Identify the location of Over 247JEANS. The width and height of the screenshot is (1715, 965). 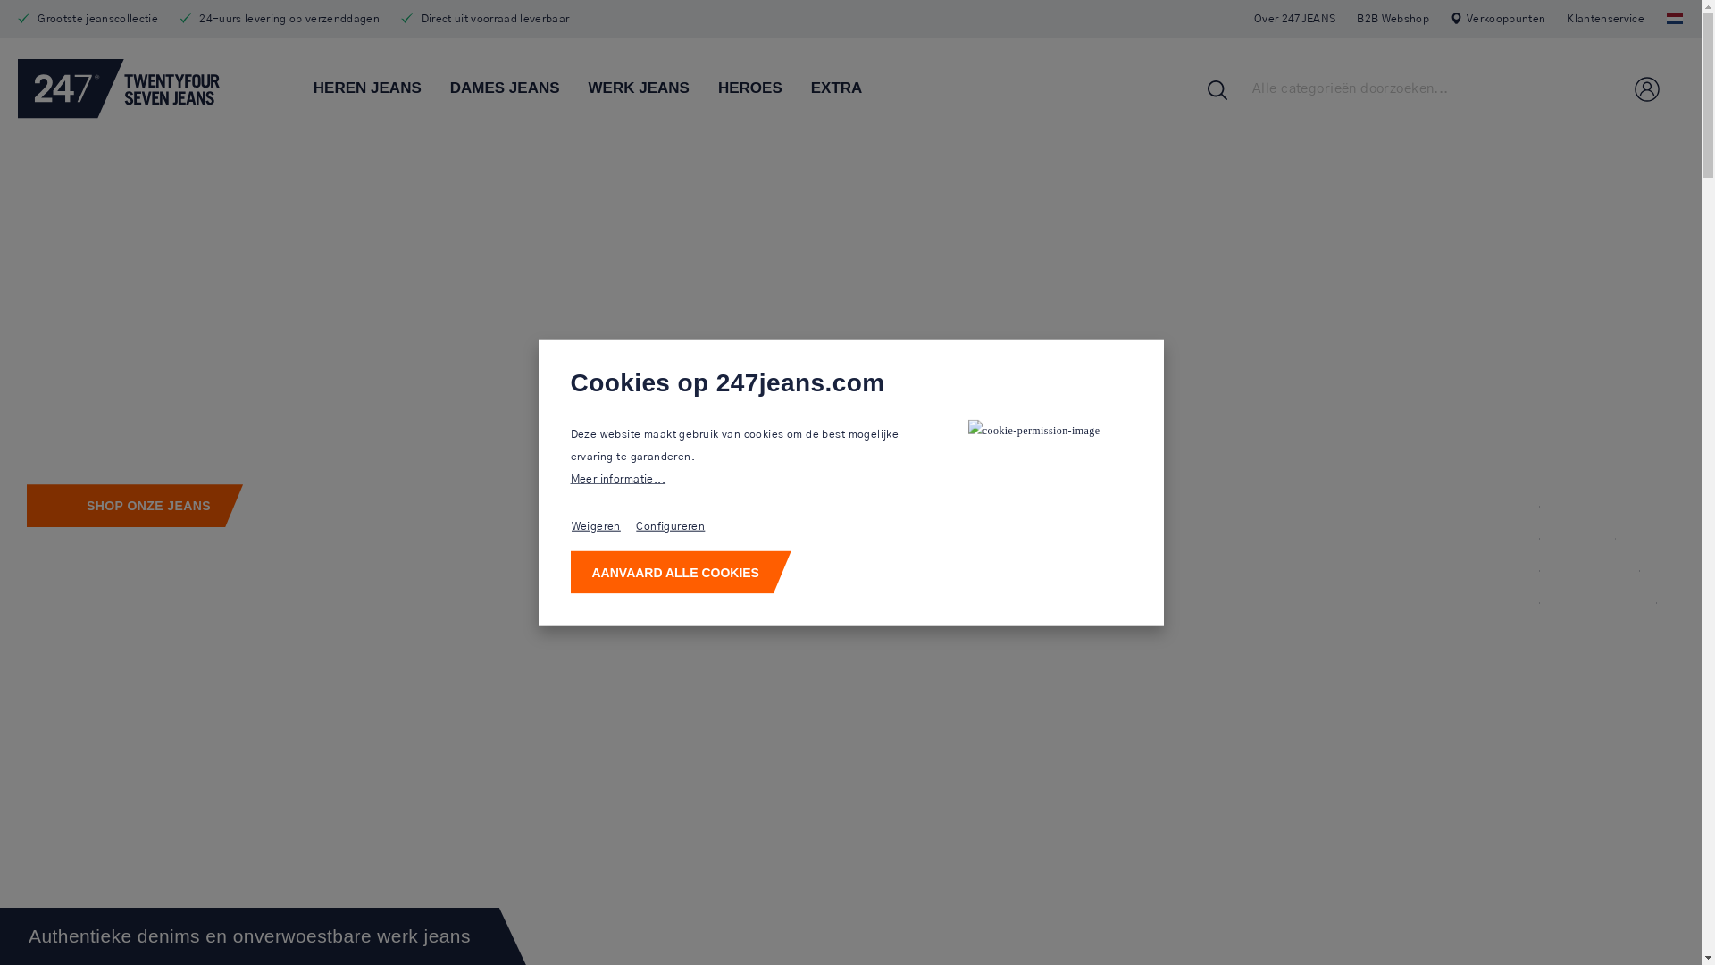
(1295, 19).